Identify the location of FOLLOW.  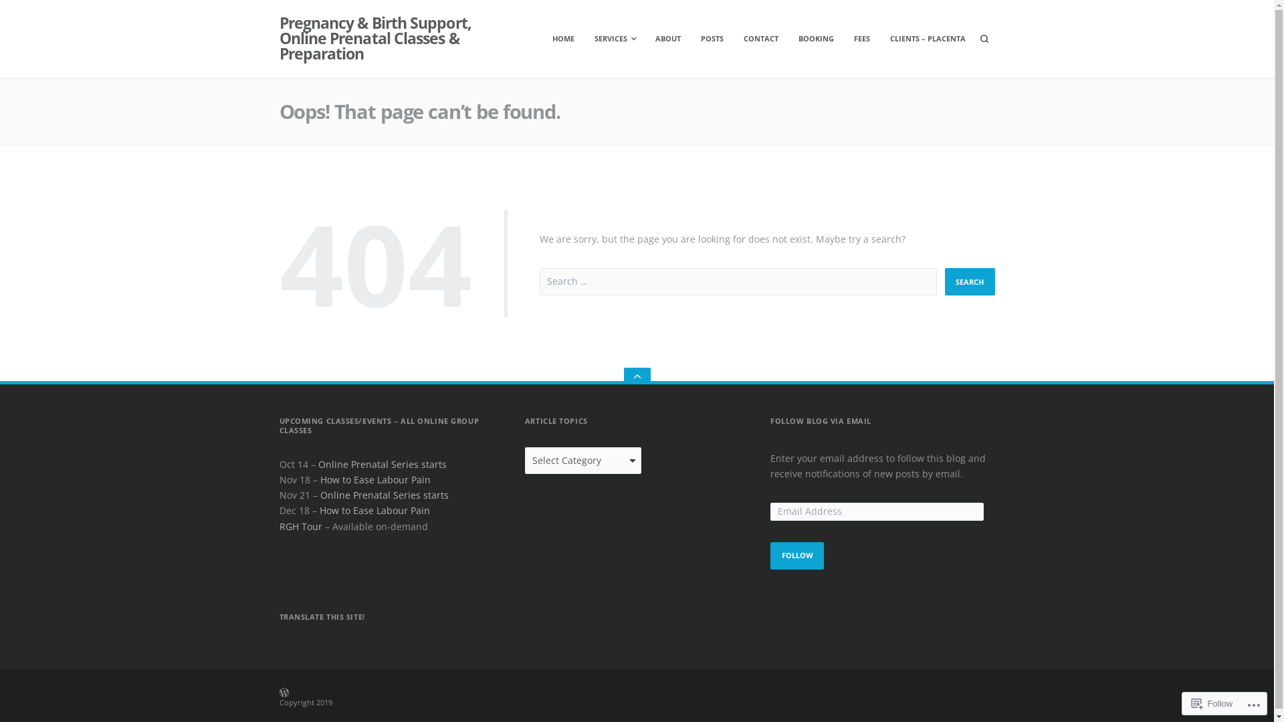
(797, 556).